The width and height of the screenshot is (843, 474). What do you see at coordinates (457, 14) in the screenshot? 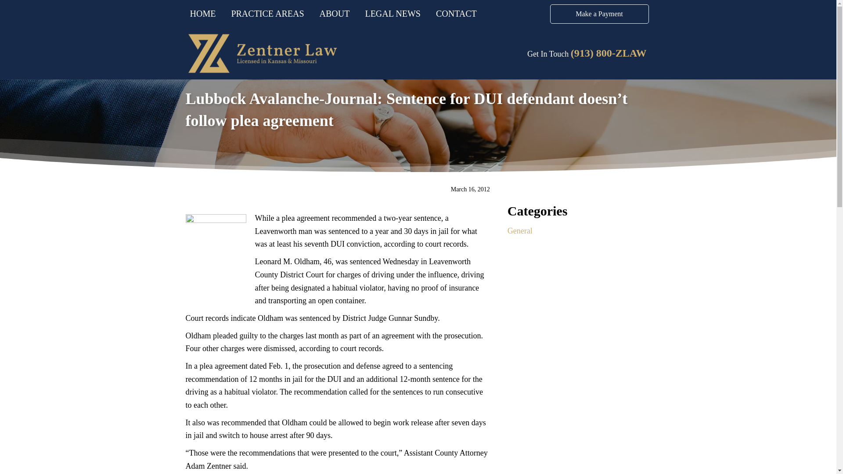
I see `CONTACT` at bounding box center [457, 14].